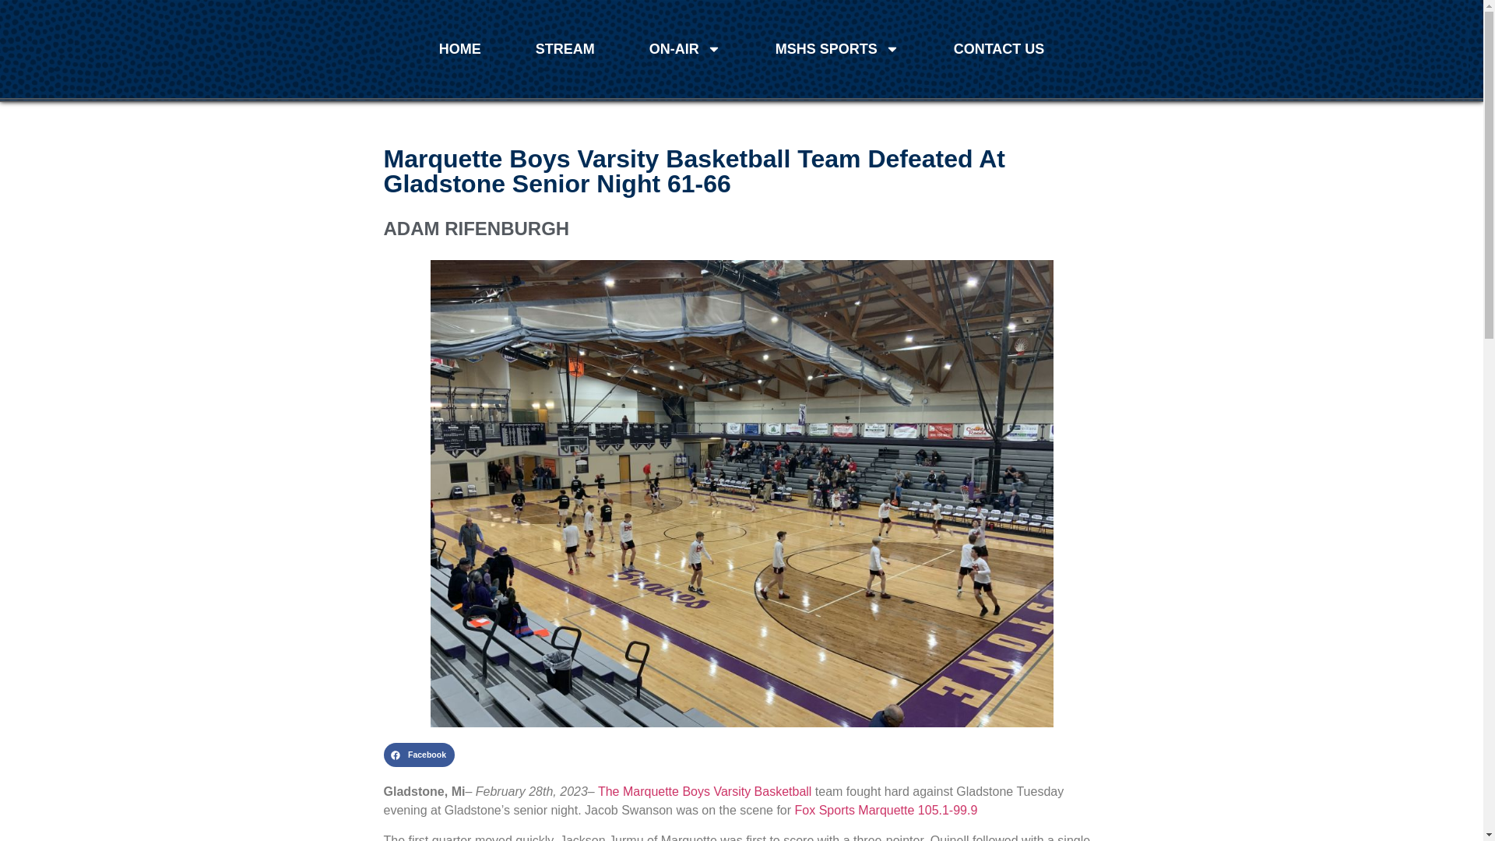  What do you see at coordinates (685, 48) in the screenshot?
I see `ON-AIR` at bounding box center [685, 48].